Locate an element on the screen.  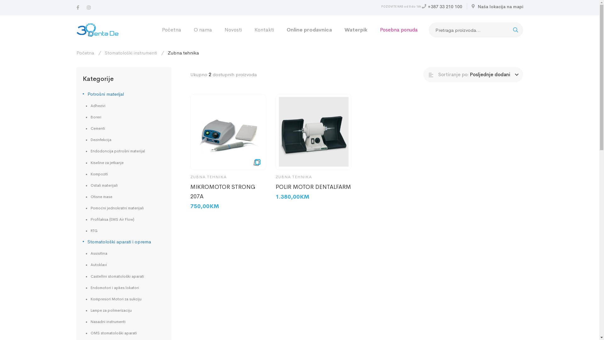
Kiseline za jetkanje is located at coordinates (104, 162).